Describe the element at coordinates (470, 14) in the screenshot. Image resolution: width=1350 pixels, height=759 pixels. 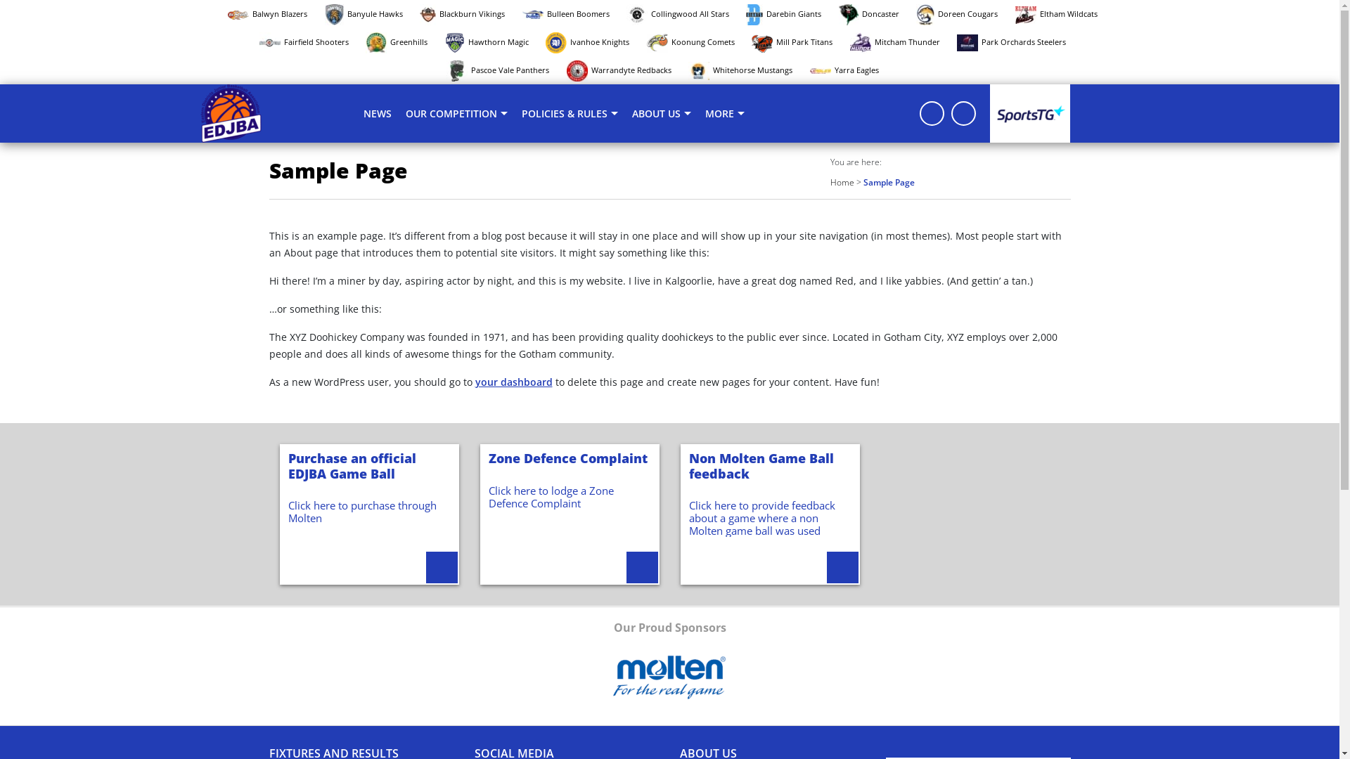
I see `Blackburn Vikings` at that location.